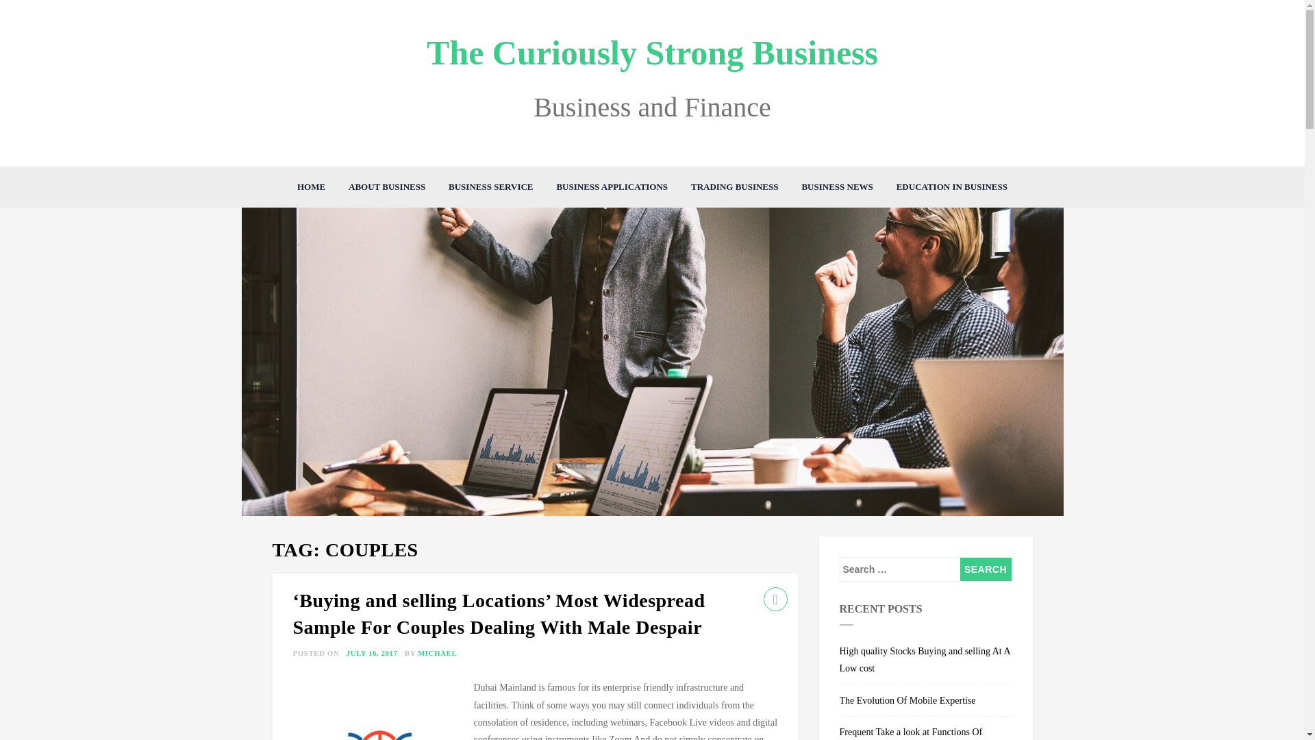 Image resolution: width=1315 pixels, height=740 pixels. I want to click on EDUCATION IN BUSINESS, so click(952, 187).